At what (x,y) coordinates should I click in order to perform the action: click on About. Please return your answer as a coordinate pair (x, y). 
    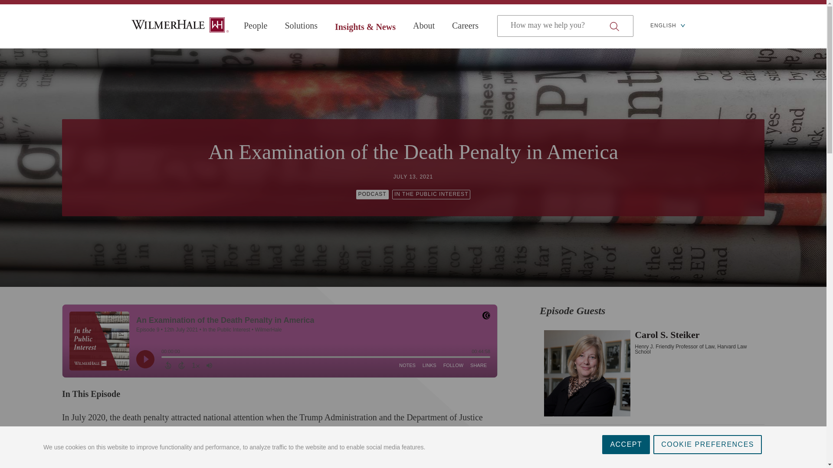
    Looking at the image, I should click on (424, 26).